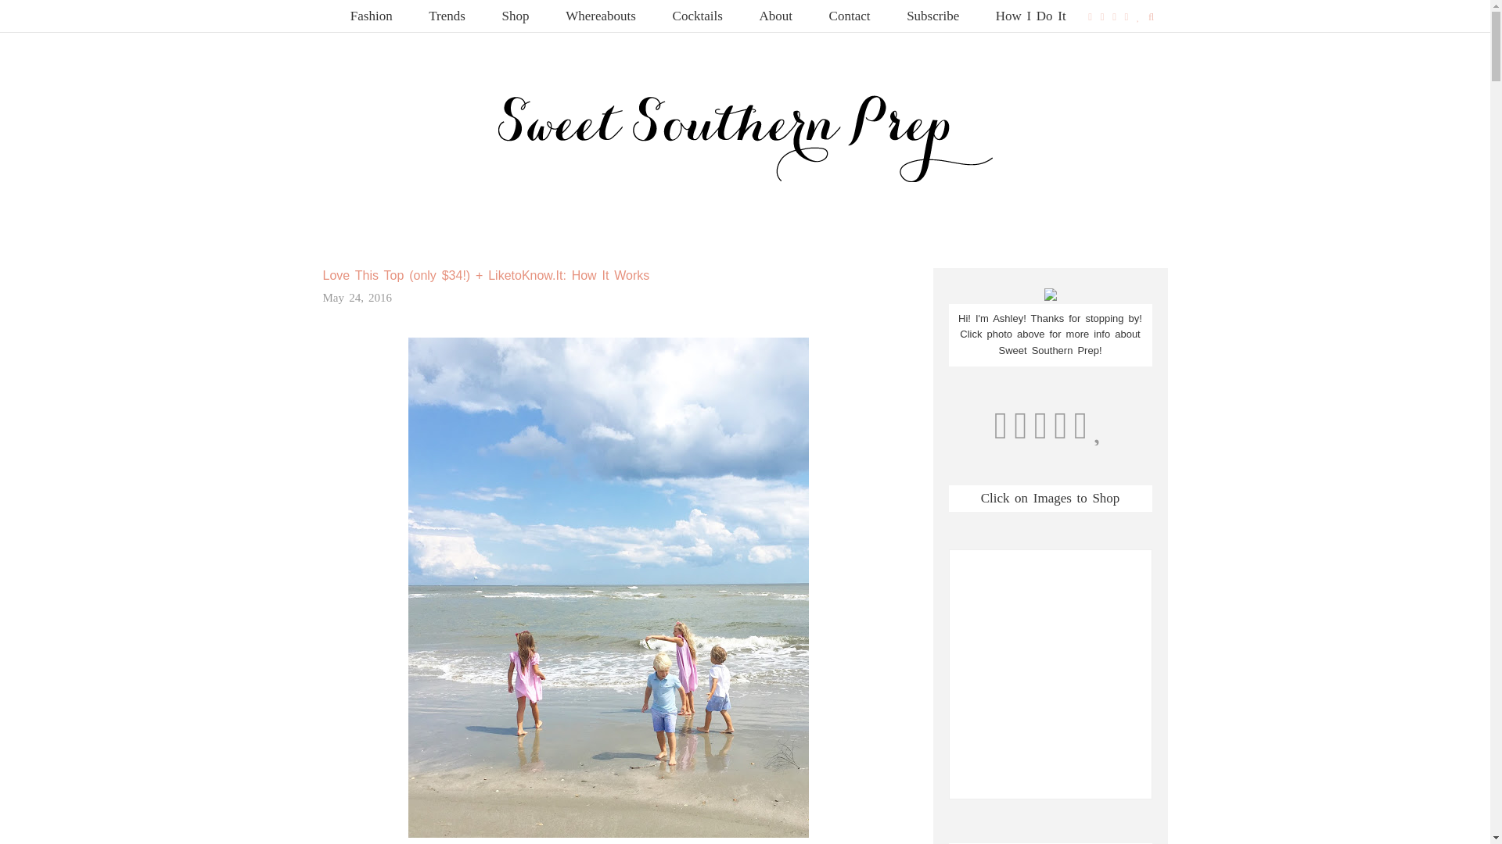 Image resolution: width=1502 pixels, height=844 pixels. Describe the element at coordinates (329, 9) in the screenshot. I see `Skip To Content` at that location.